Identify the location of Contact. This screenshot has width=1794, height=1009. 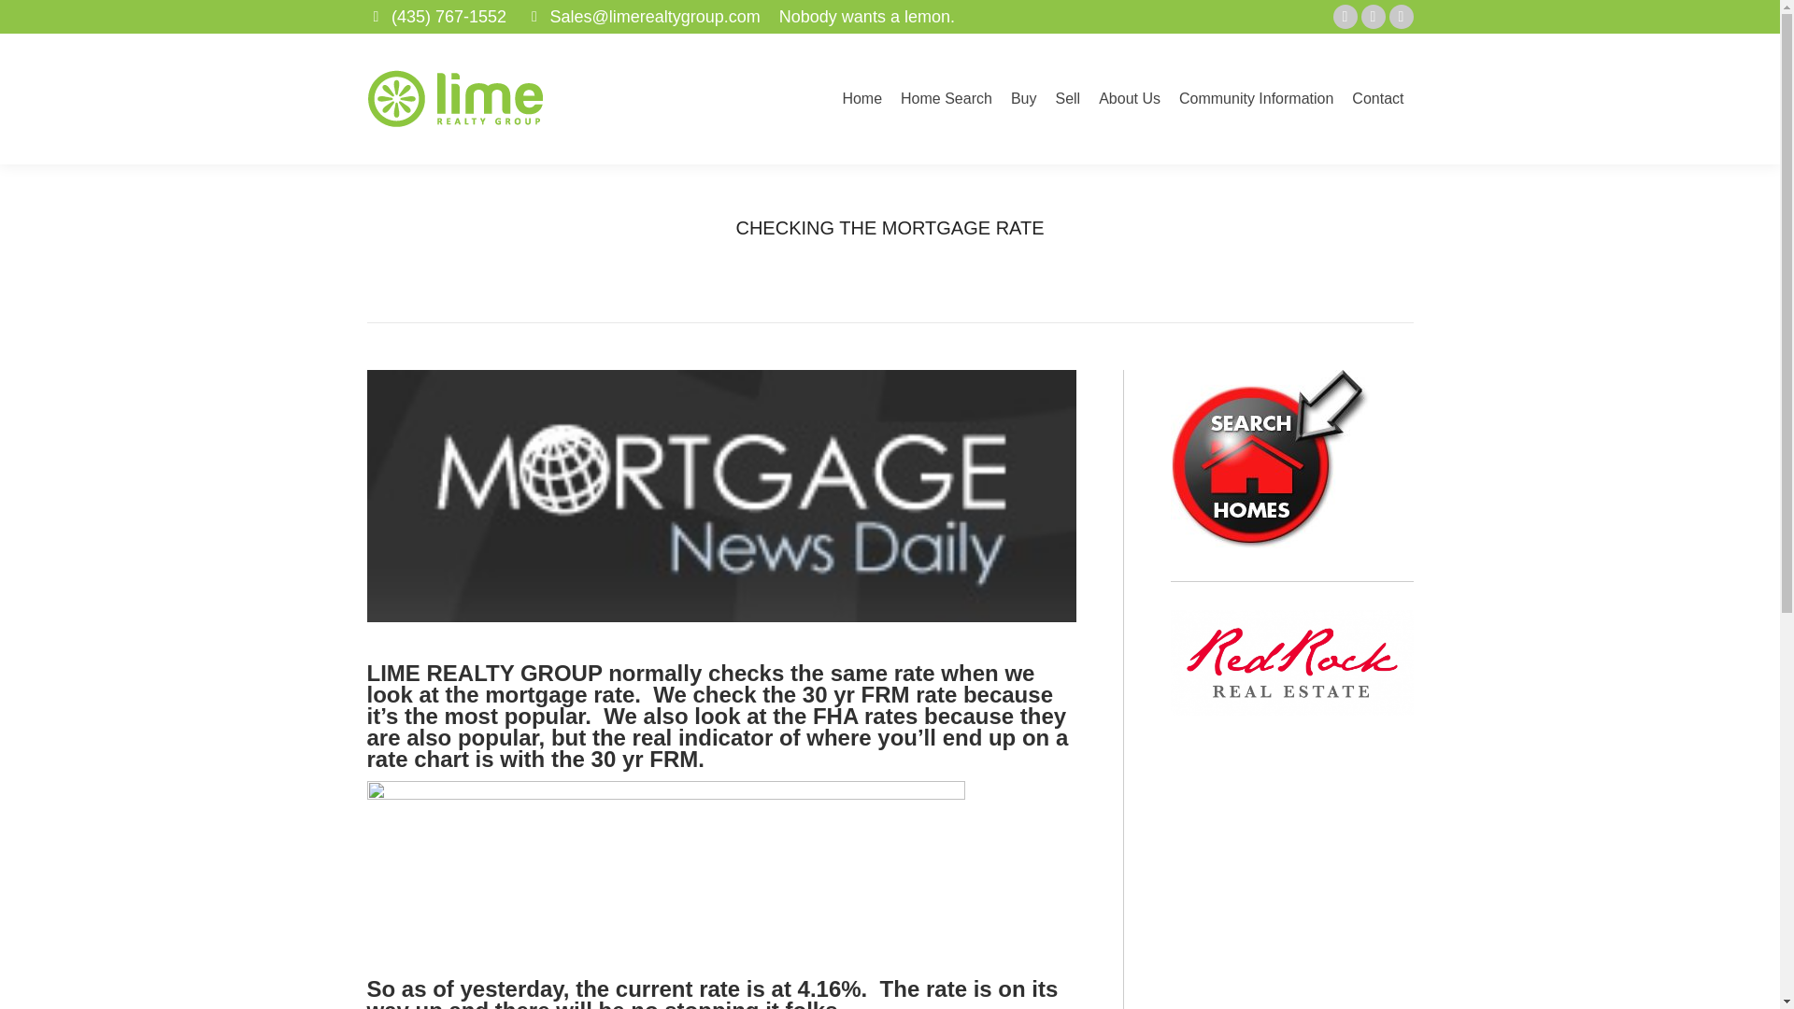
(1377, 98).